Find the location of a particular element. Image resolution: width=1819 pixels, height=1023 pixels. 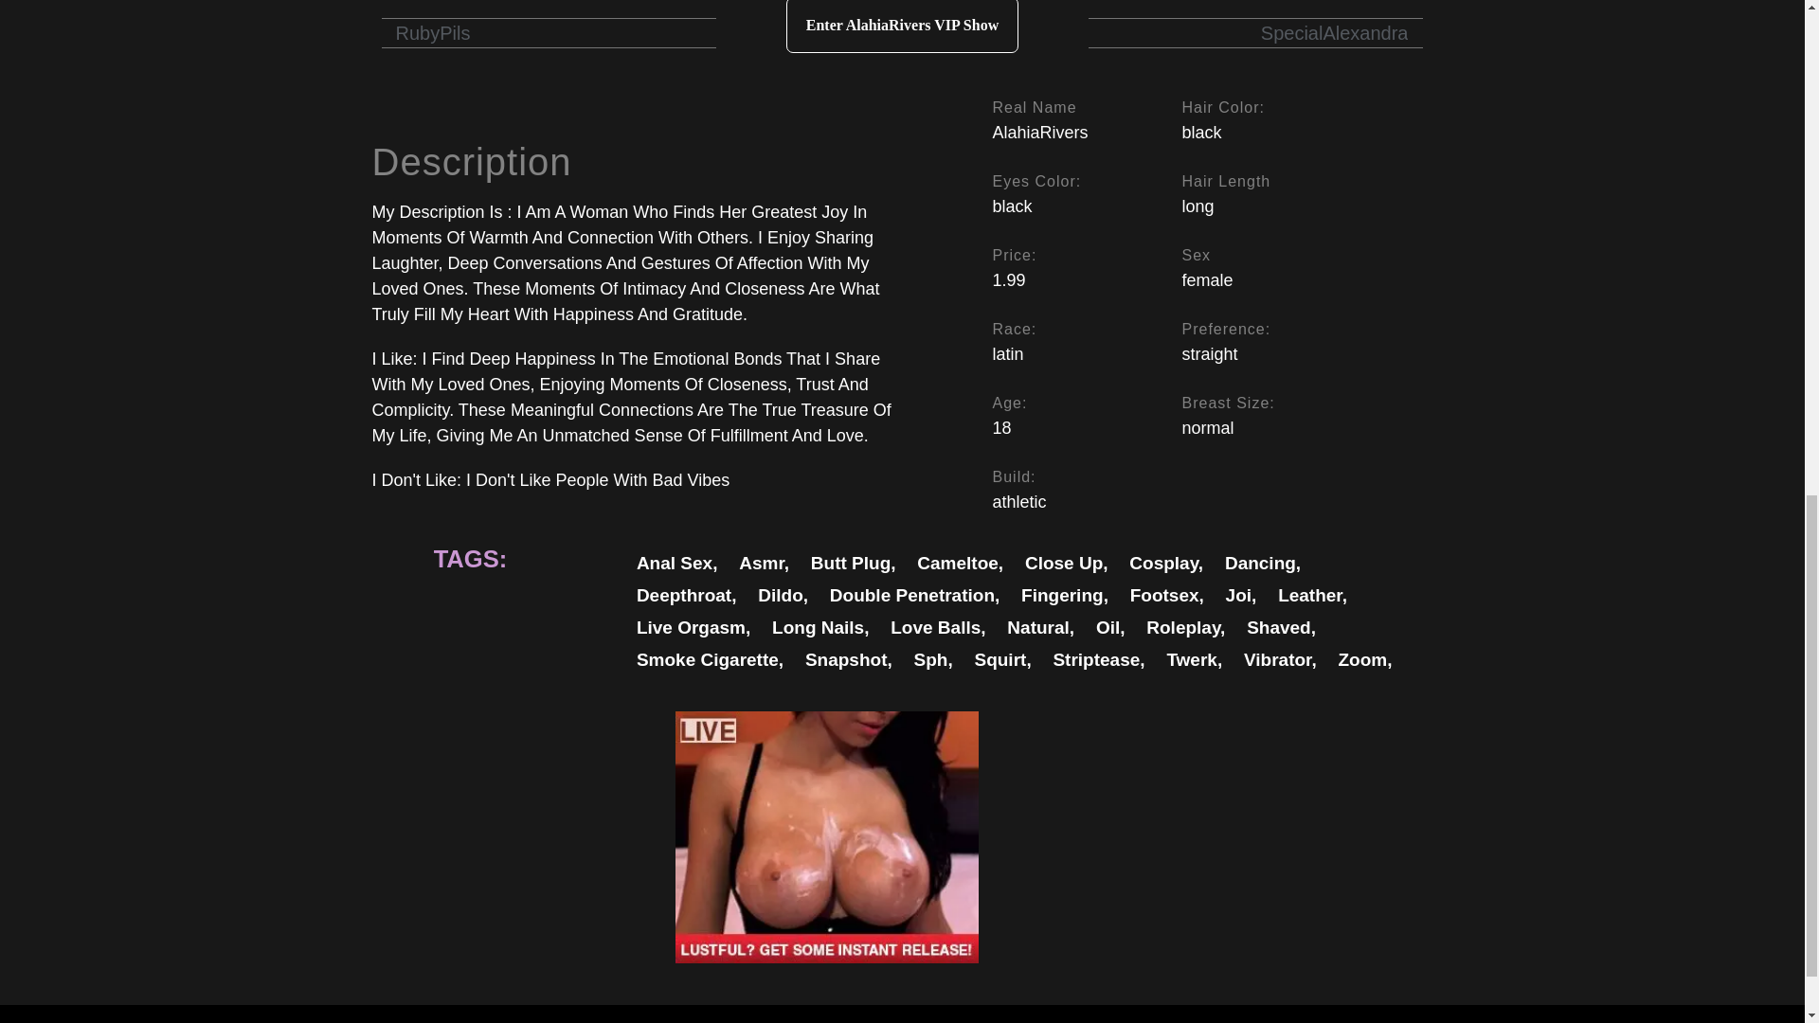

Anal Sex is located at coordinates (677, 563).